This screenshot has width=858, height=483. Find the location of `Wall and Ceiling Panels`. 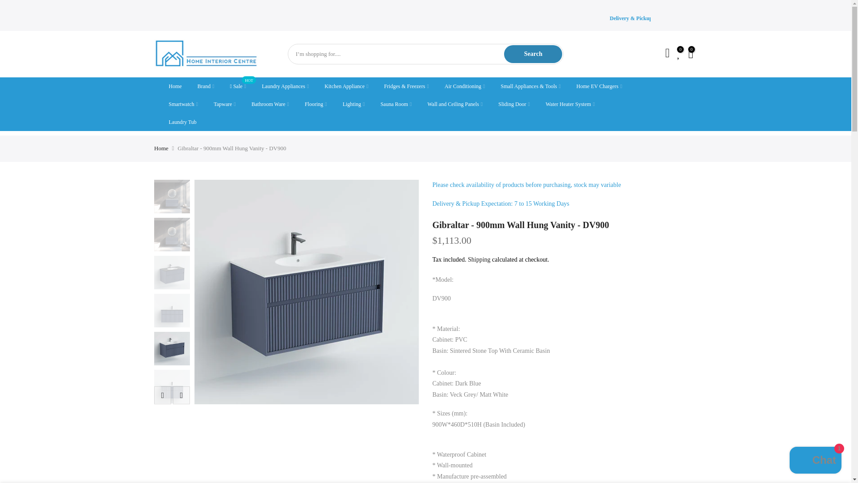

Wall and Ceiling Panels is located at coordinates (455, 104).